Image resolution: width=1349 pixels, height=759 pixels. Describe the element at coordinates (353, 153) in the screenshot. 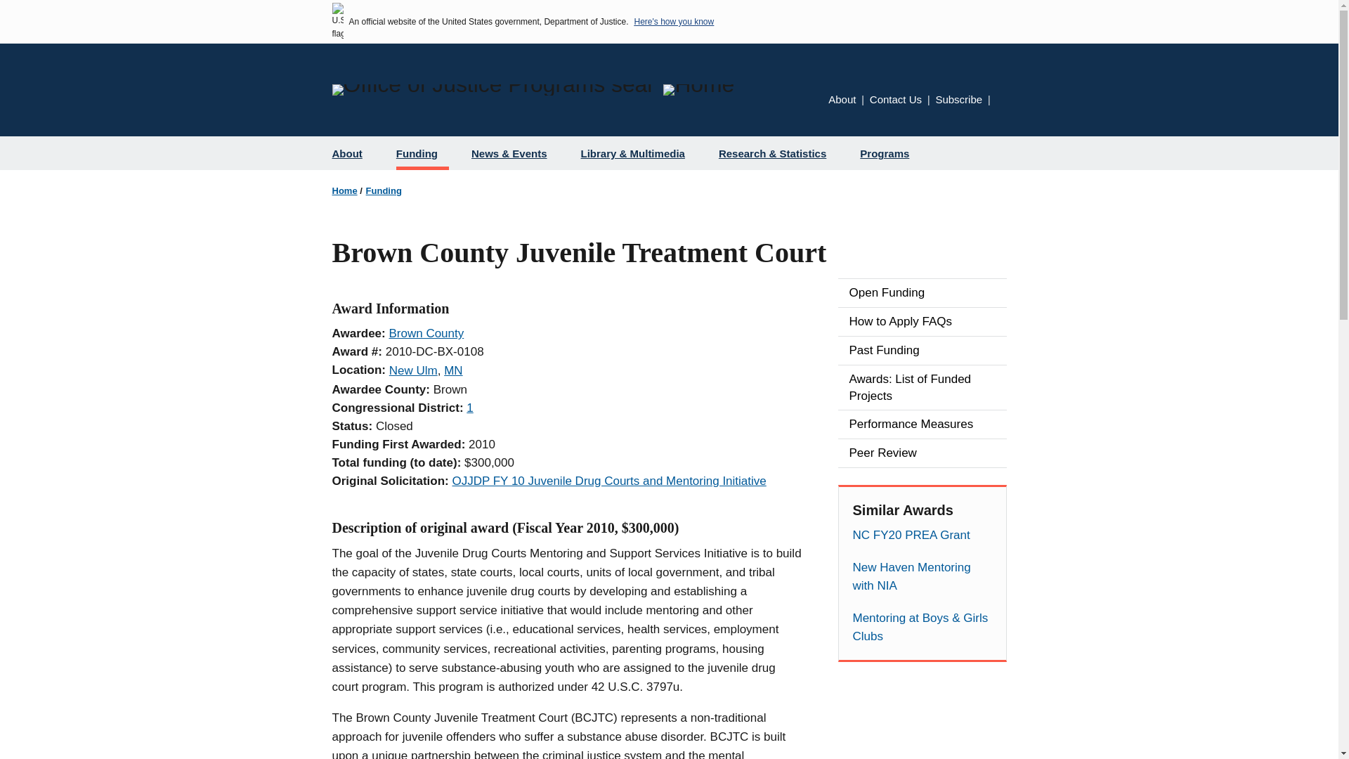

I see `About` at that location.